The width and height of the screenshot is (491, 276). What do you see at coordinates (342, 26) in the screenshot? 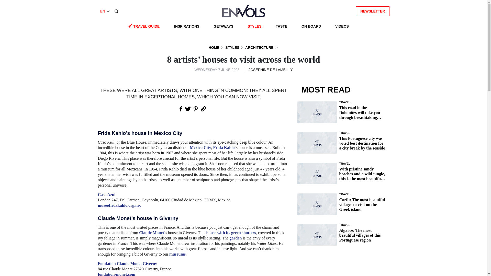
I see `VIDEOS` at bounding box center [342, 26].